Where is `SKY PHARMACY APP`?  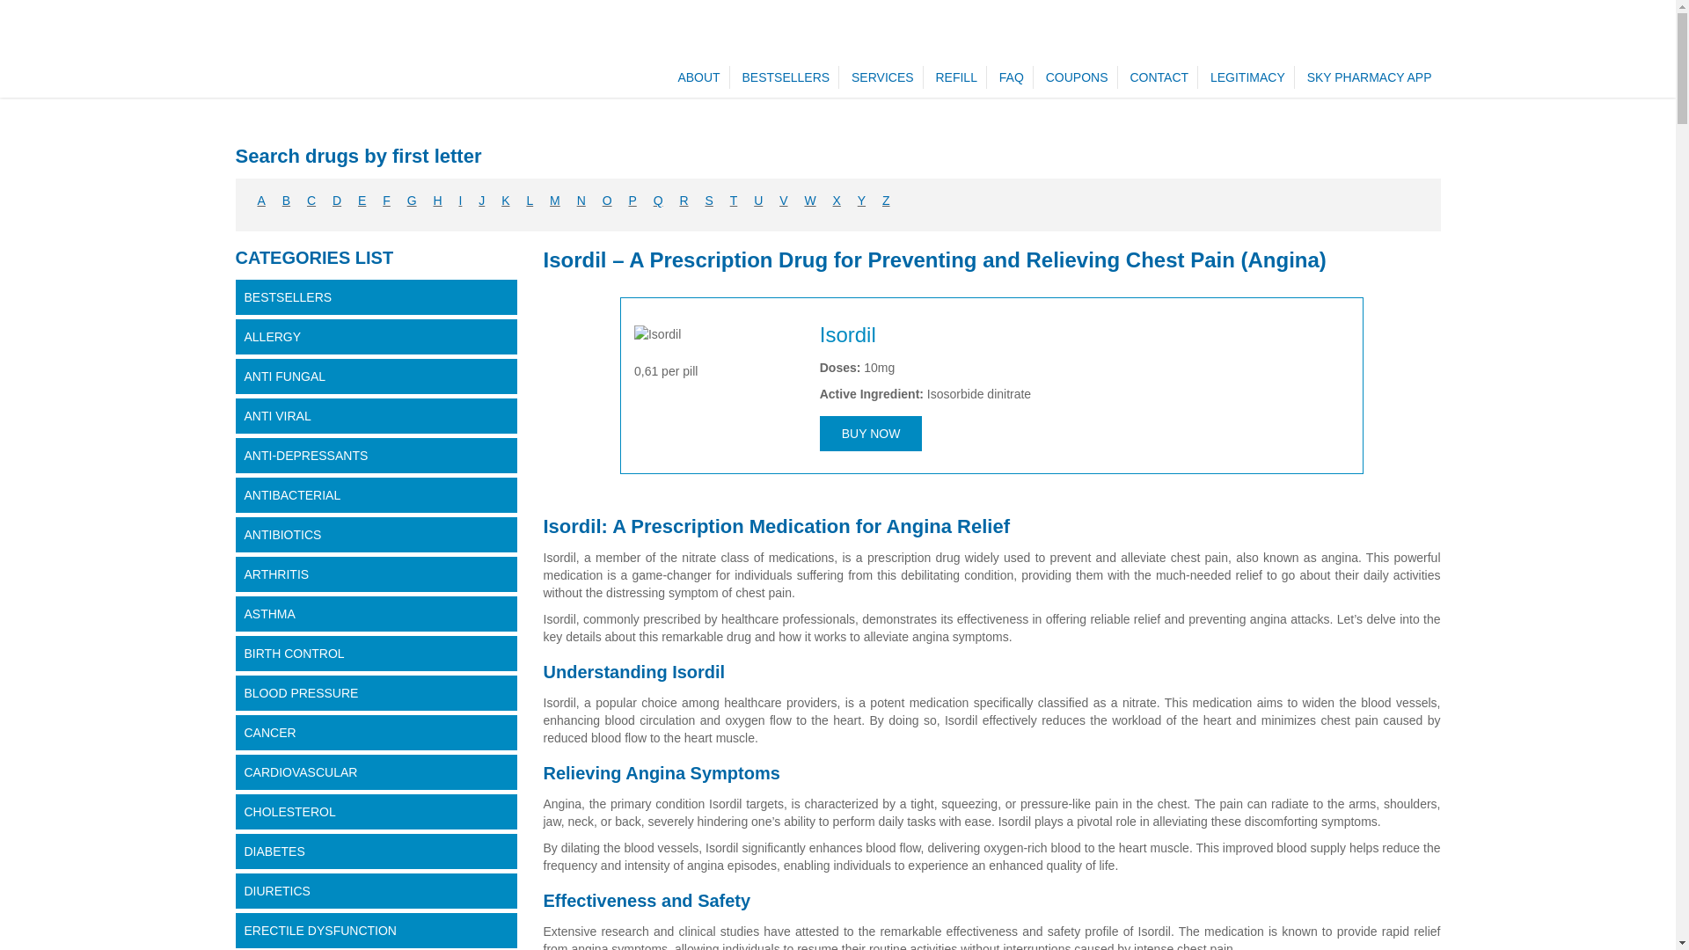 SKY PHARMACY APP is located at coordinates (1369, 77).